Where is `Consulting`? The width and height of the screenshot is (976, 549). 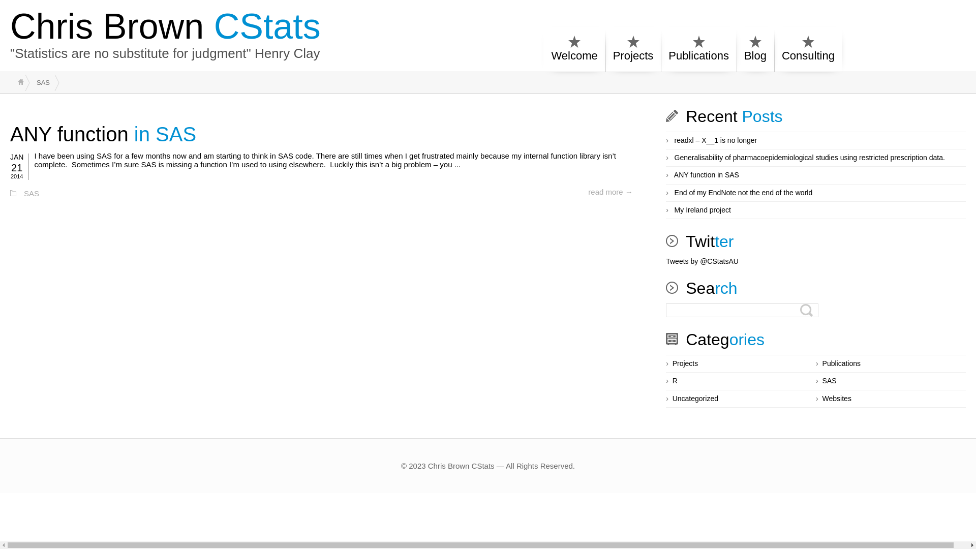 Consulting is located at coordinates (808, 51).